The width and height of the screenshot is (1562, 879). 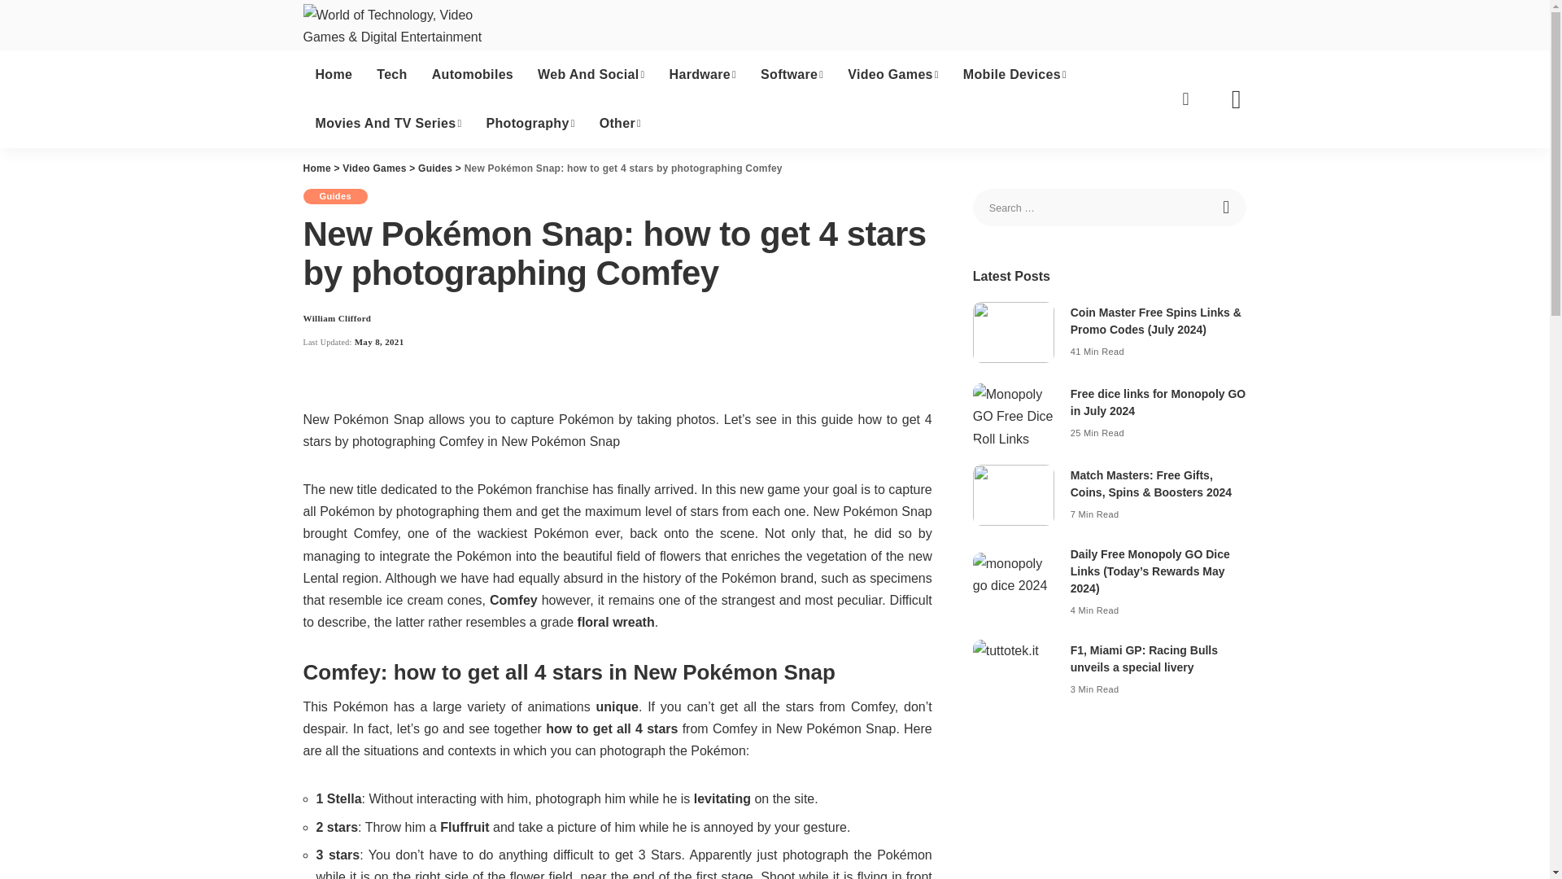 What do you see at coordinates (1235, 99) in the screenshot?
I see `Search` at bounding box center [1235, 99].